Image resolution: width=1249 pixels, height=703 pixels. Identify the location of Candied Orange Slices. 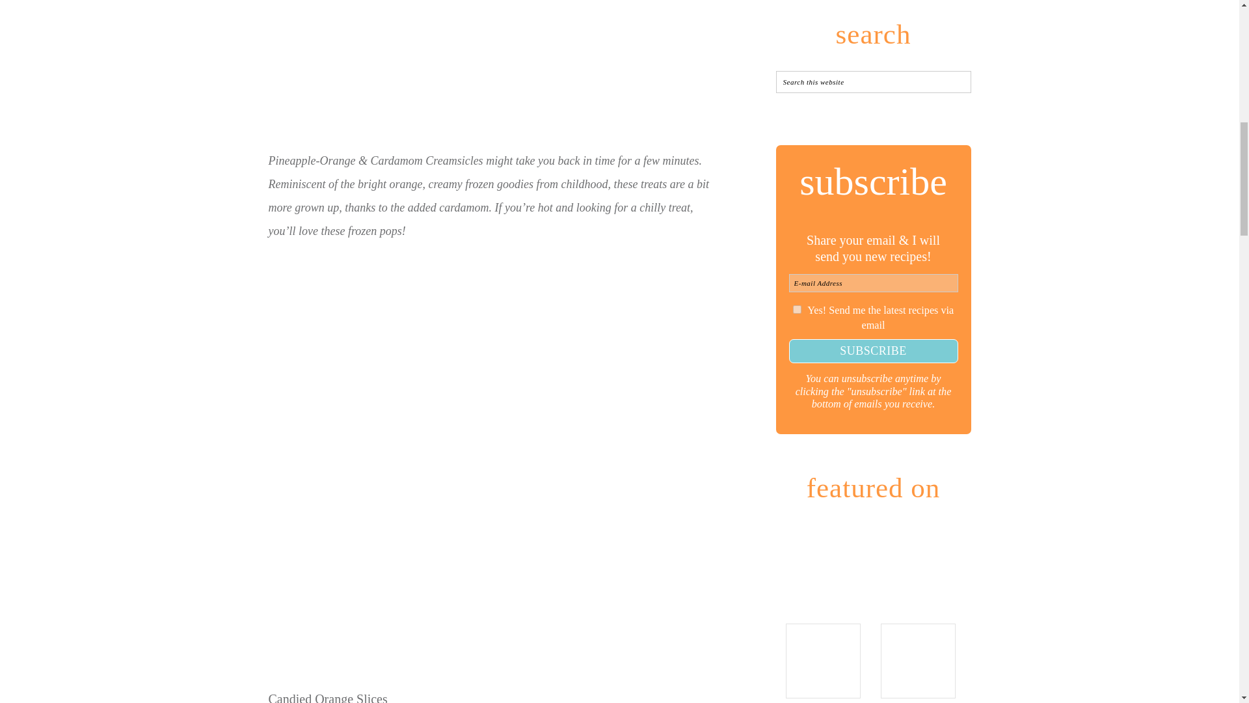
(328, 697).